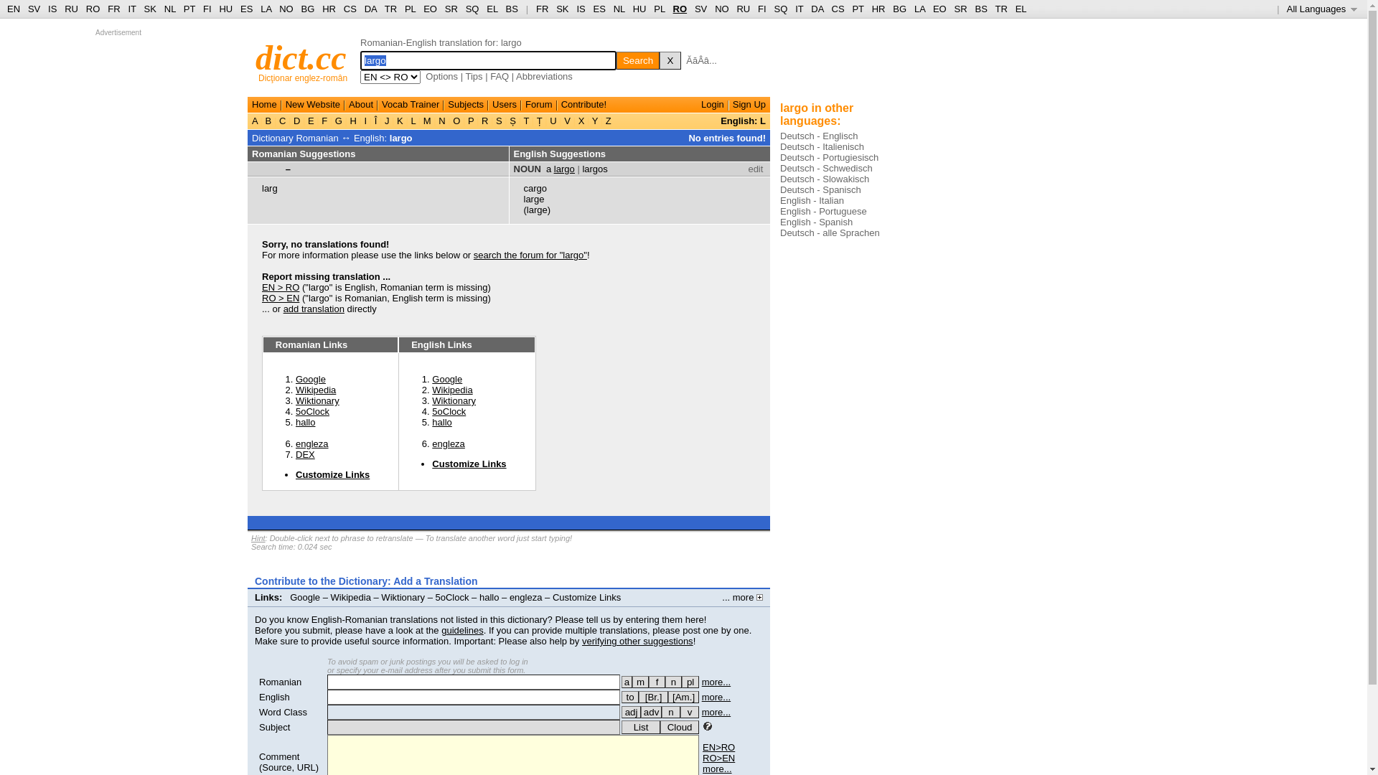 This screenshot has height=775, width=1378. Describe the element at coordinates (657, 682) in the screenshot. I see `f` at that location.